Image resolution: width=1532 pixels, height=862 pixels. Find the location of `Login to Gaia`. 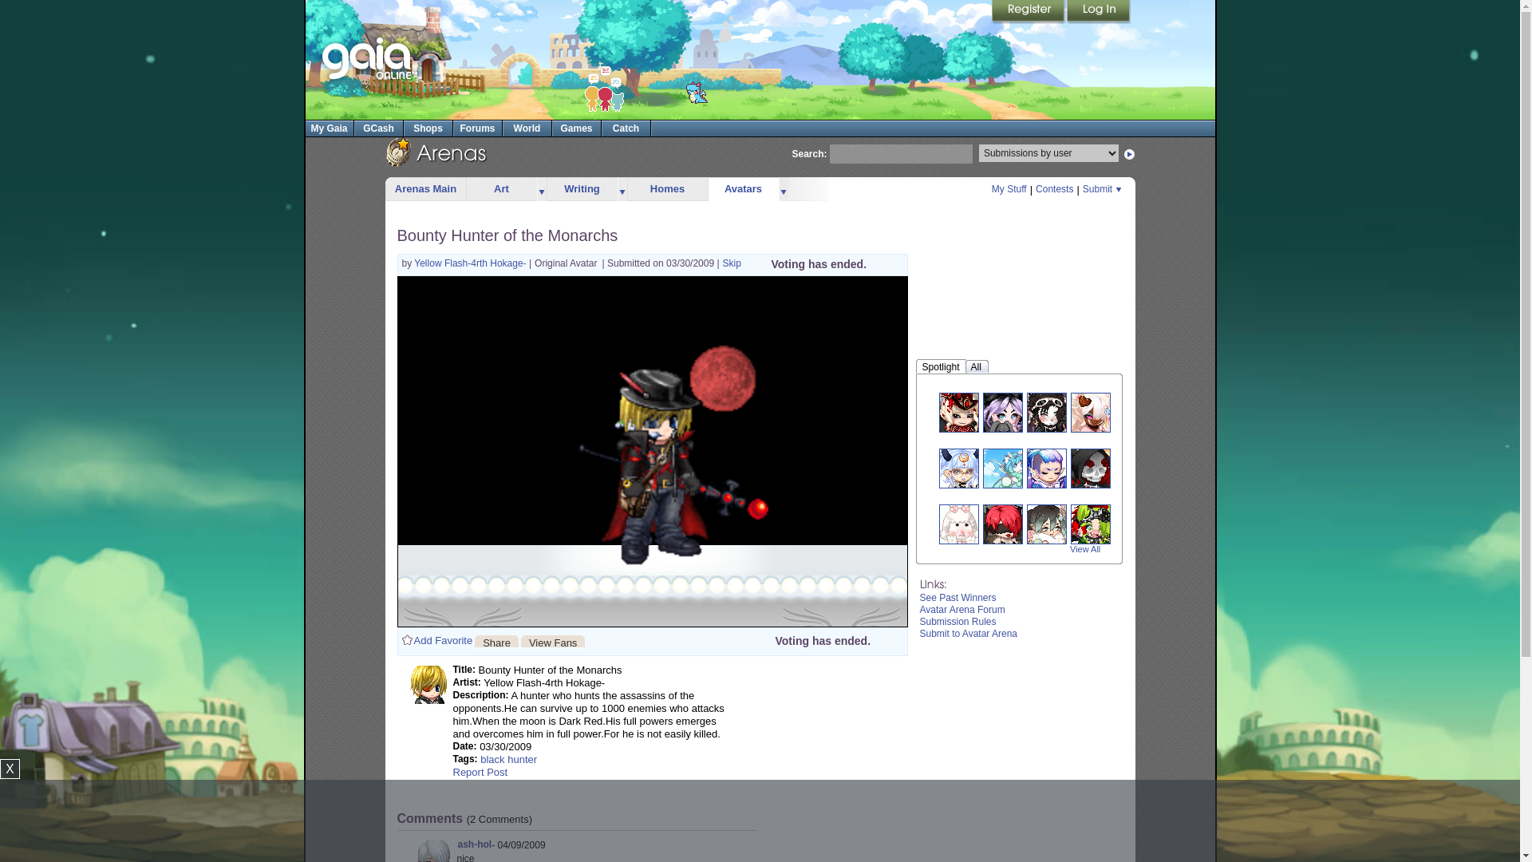

Login to Gaia is located at coordinates (1098, 12).